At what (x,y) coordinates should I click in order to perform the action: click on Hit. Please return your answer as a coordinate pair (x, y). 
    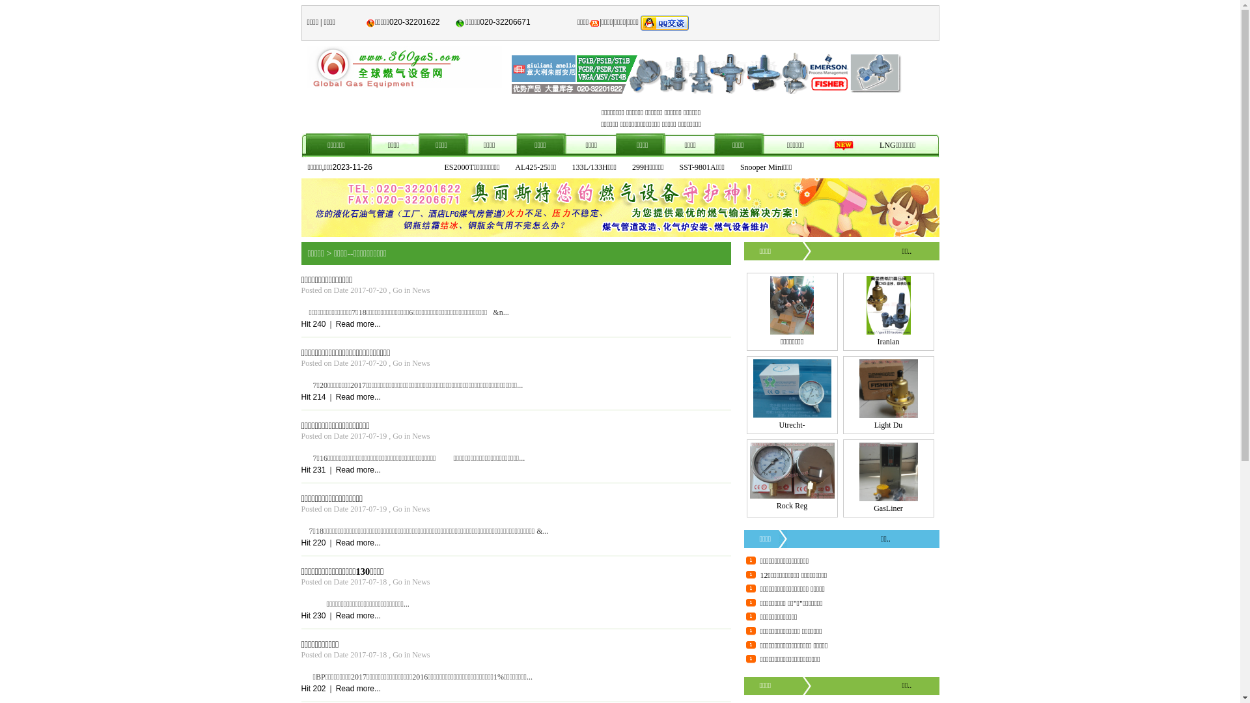
    Looking at the image, I should click on (307, 470).